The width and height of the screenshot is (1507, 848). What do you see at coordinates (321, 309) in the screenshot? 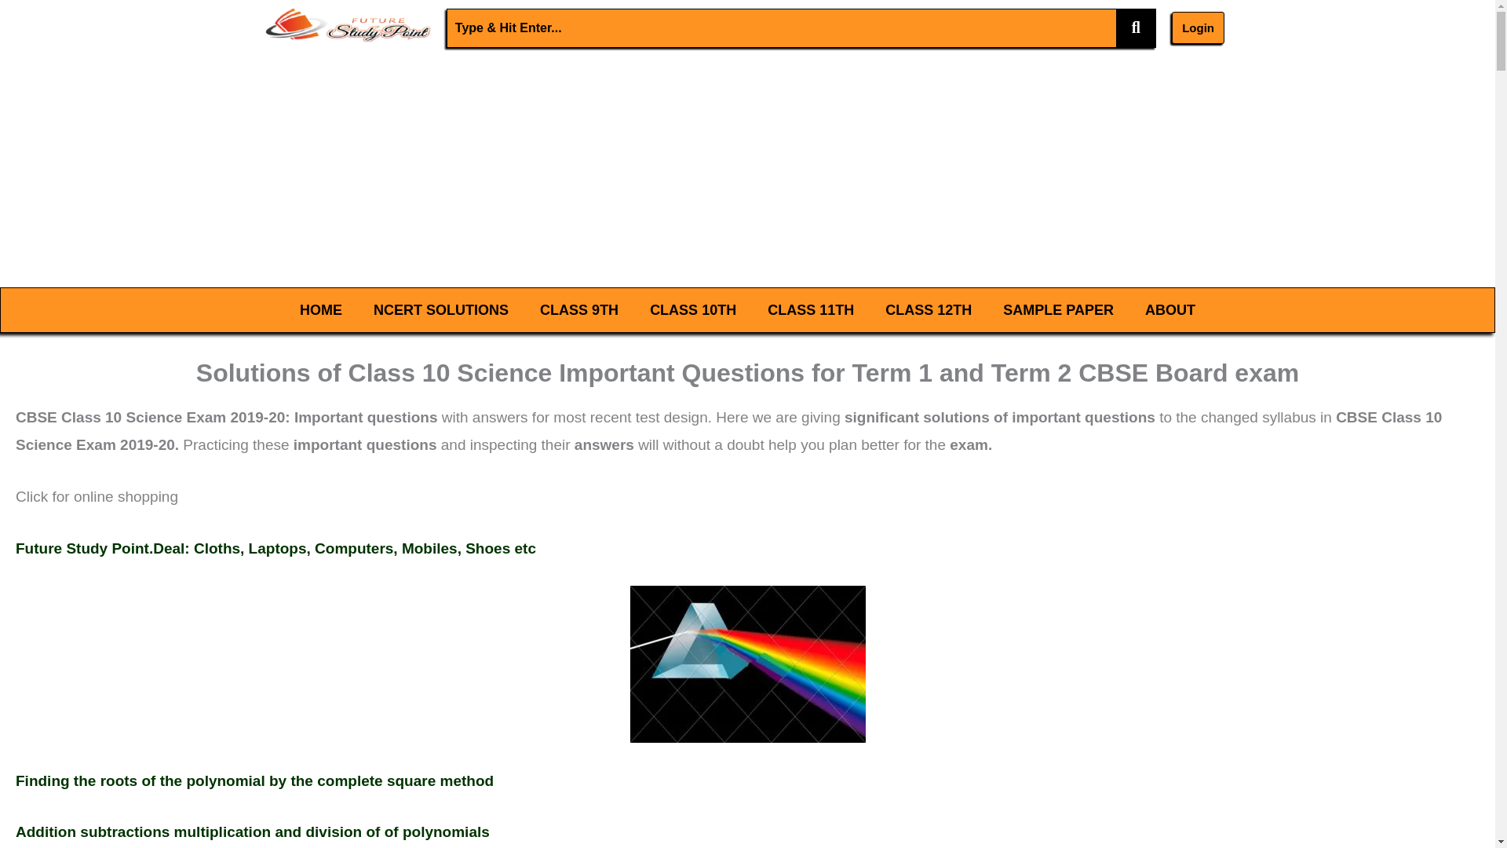
I see `HOME` at bounding box center [321, 309].